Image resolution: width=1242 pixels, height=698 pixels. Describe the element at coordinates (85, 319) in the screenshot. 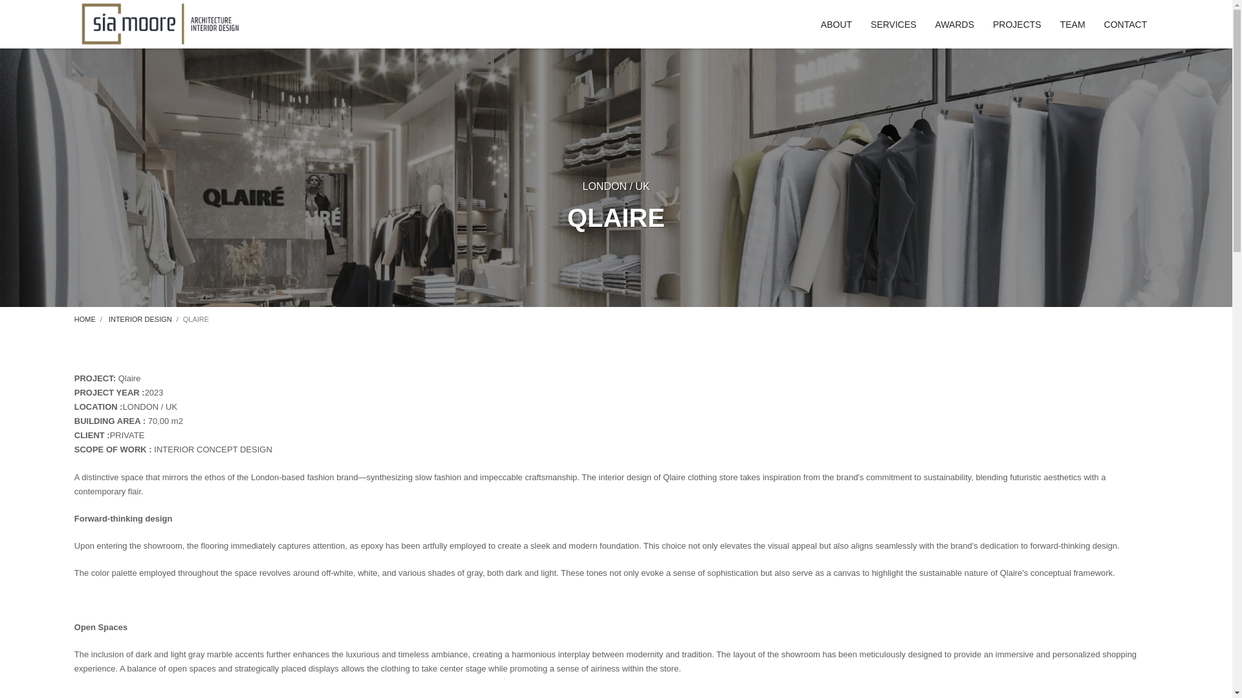

I see `HOME` at that location.